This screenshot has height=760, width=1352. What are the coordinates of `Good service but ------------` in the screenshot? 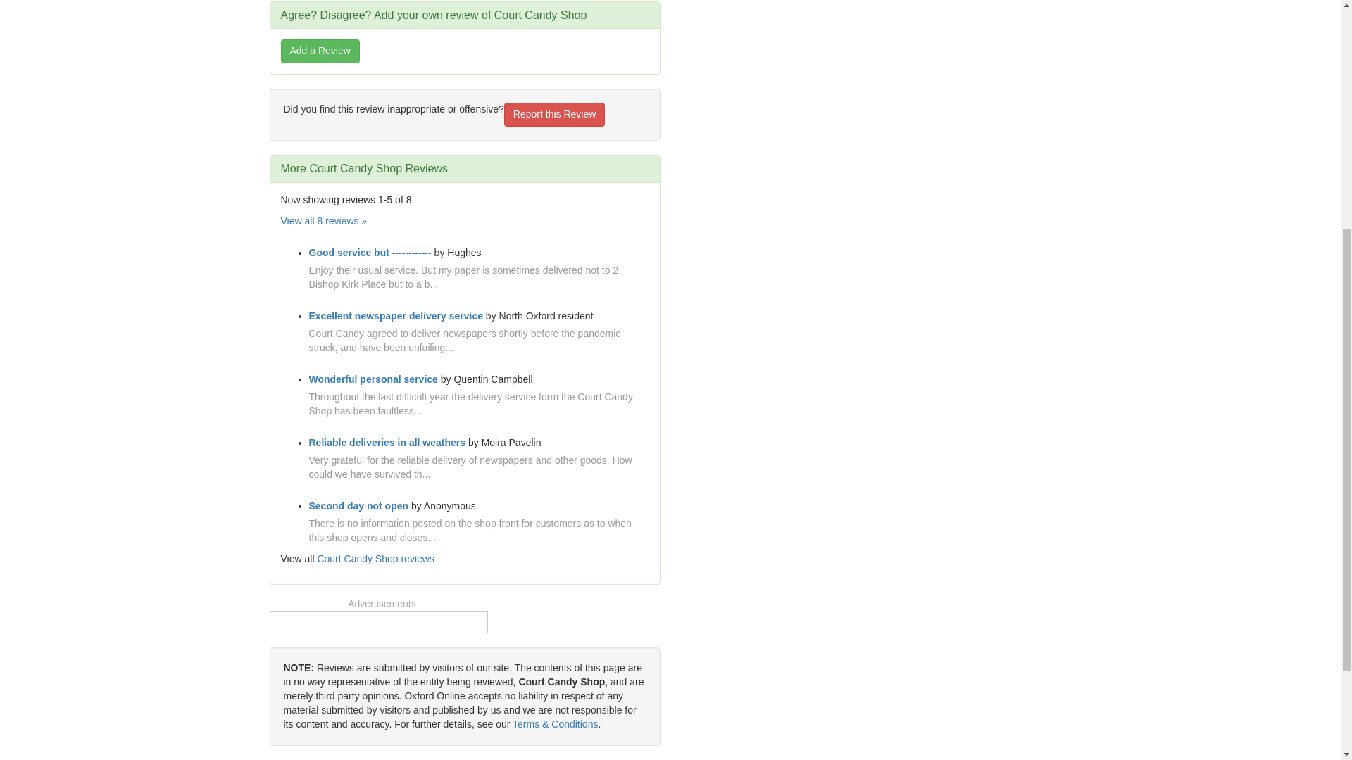 It's located at (369, 253).